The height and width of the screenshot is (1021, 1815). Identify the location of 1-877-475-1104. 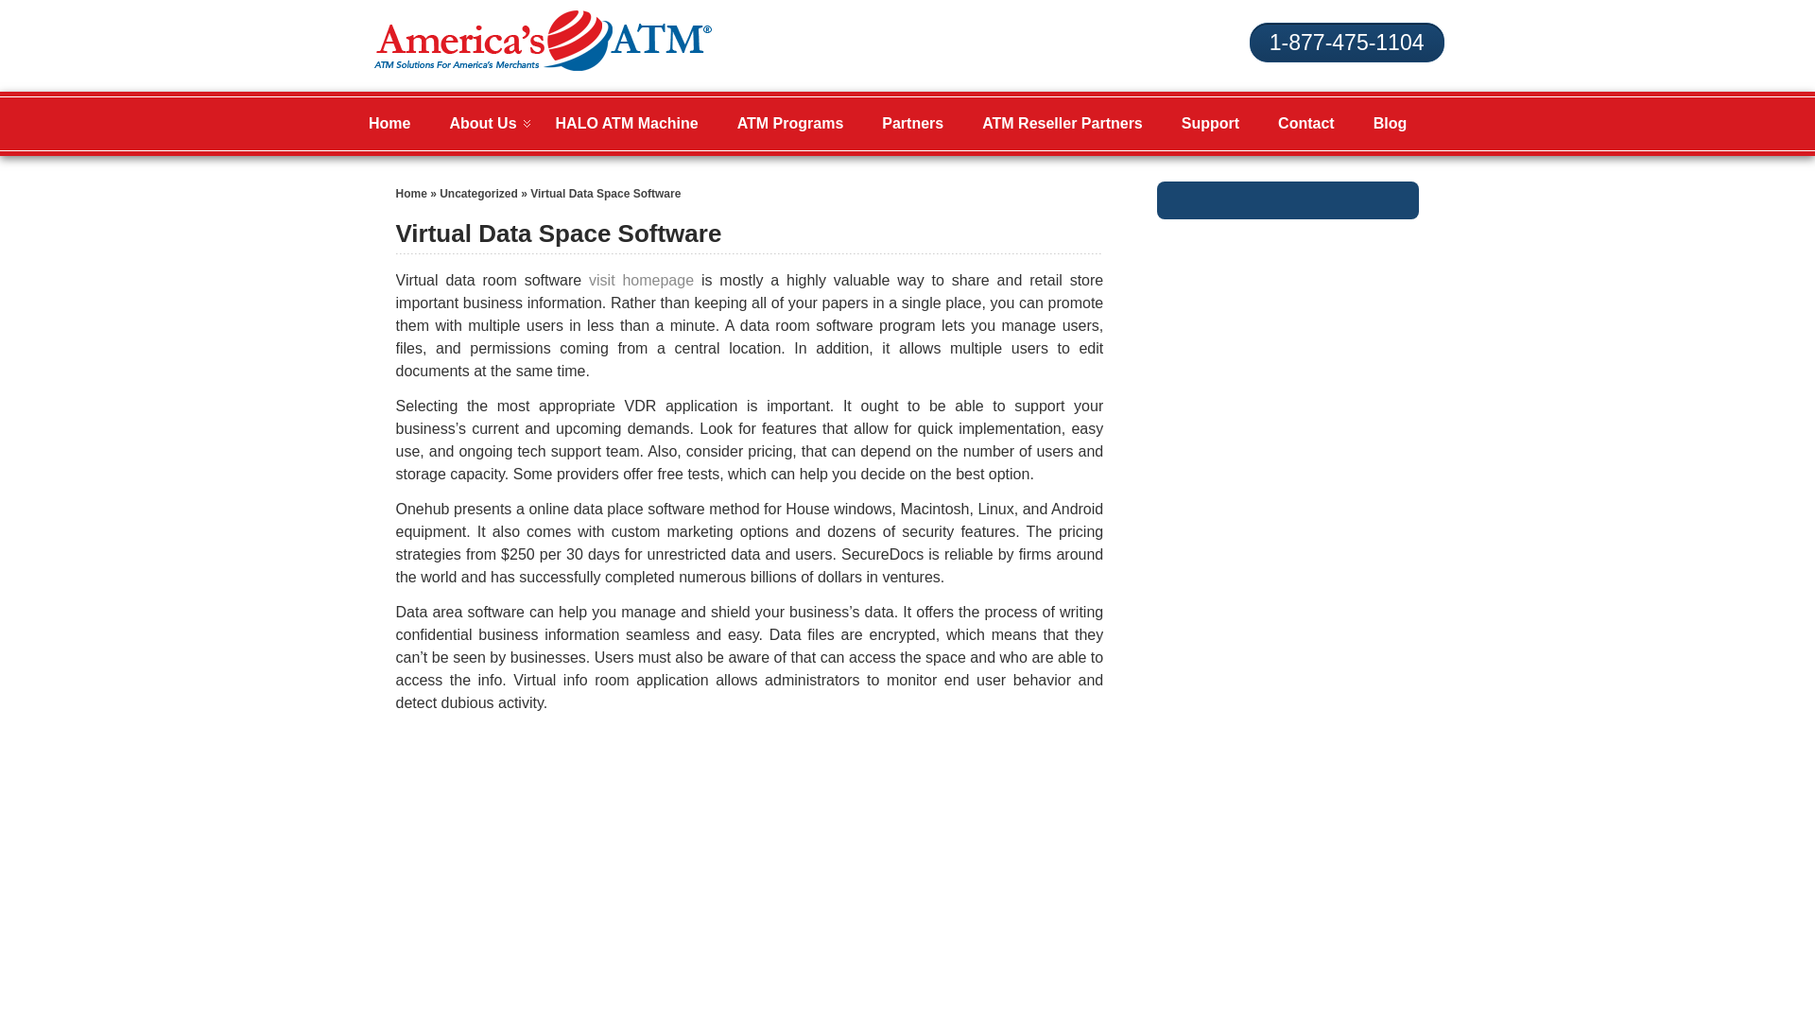
(1347, 42).